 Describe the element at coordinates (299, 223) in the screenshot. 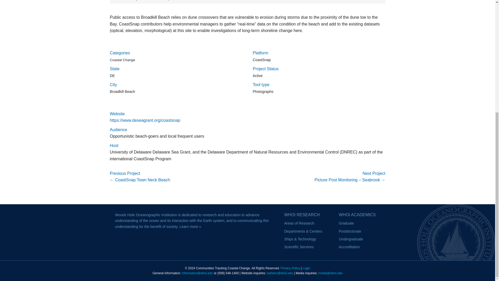

I see `Areas of Research` at that location.